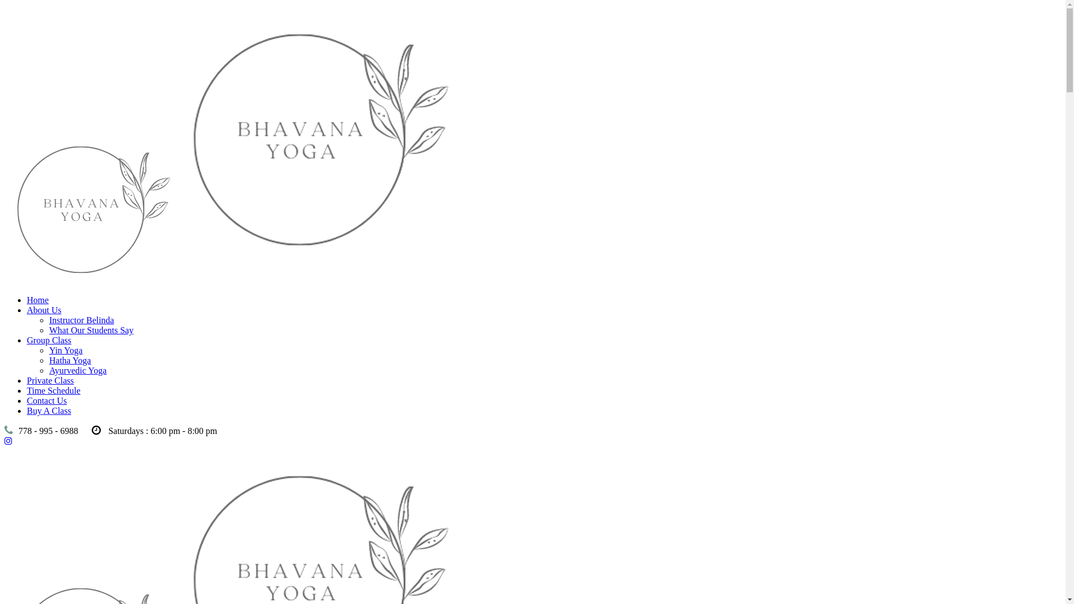  Describe the element at coordinates (50, 380) in the screenshot. I see `Private Class` at that location.